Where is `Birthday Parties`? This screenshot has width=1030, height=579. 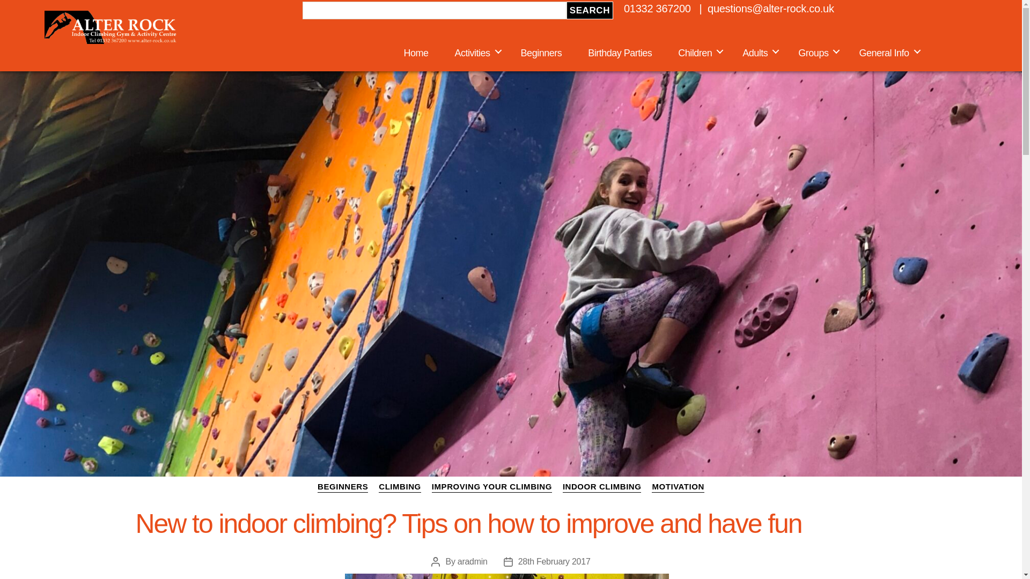
Birthday Parties is located at coordinates (620, 54).